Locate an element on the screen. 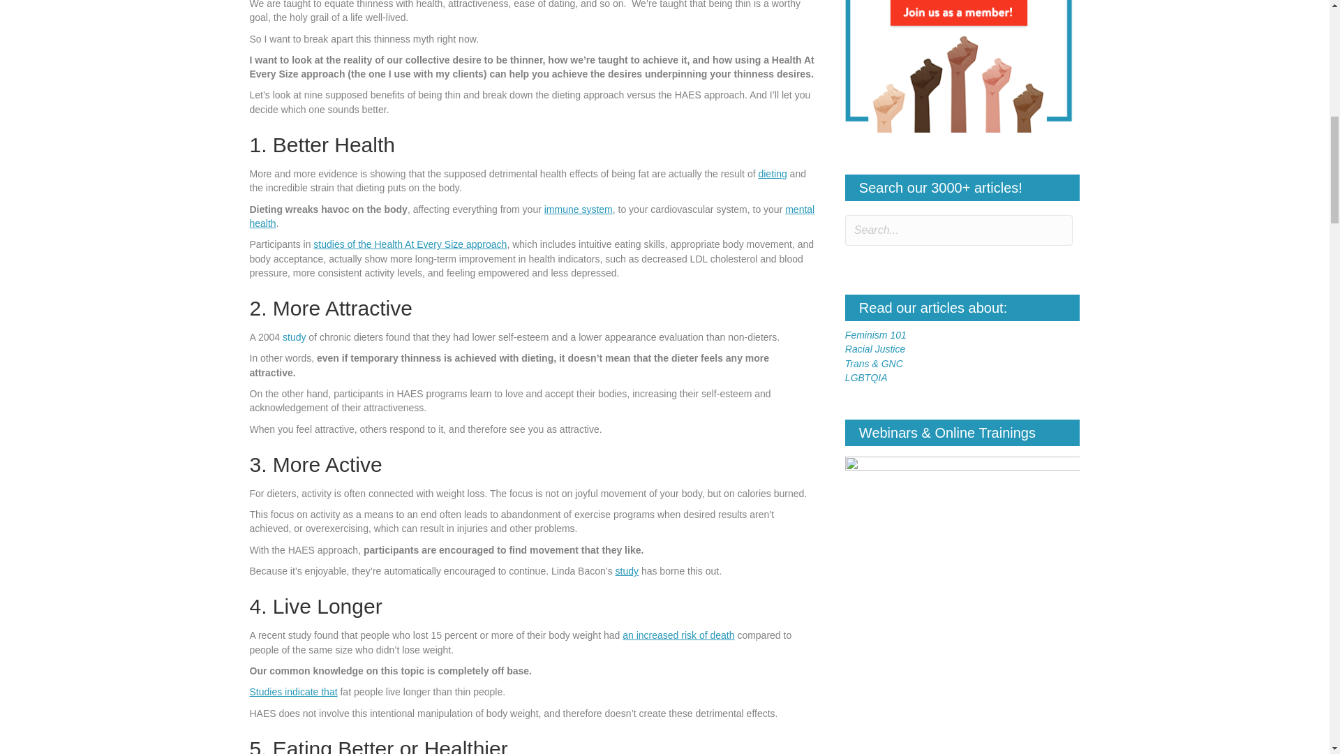 The width and height of the screenshot is (1340, 754). mental health is located at coordinates (532, 216).